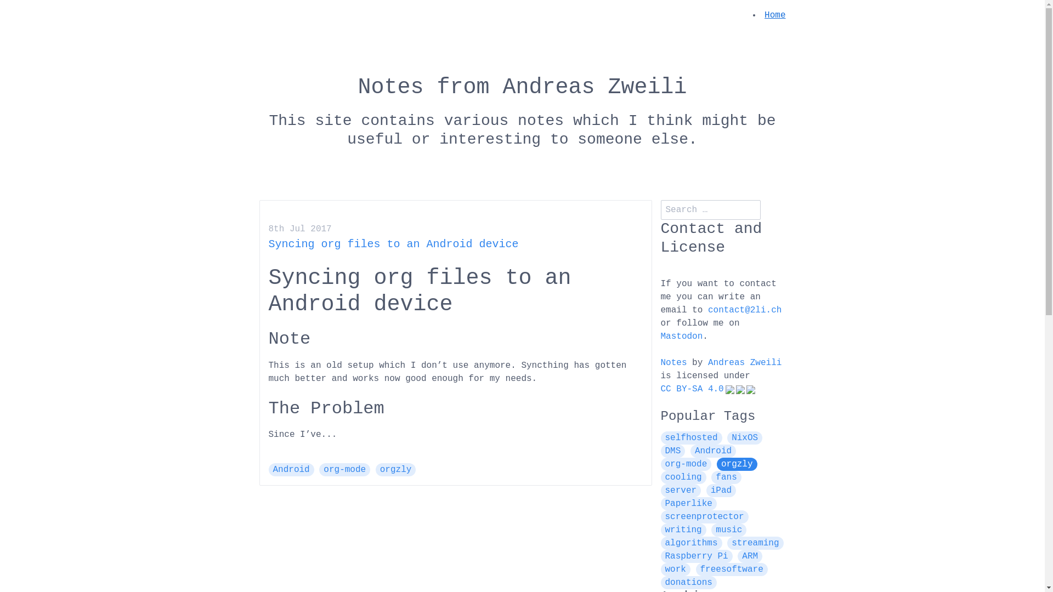 The width and height of the screenshot is (1053, 592). What do you see at coordinates (291, 470) in the screenshot?
I see `Android` at bounding box center [291, 470].